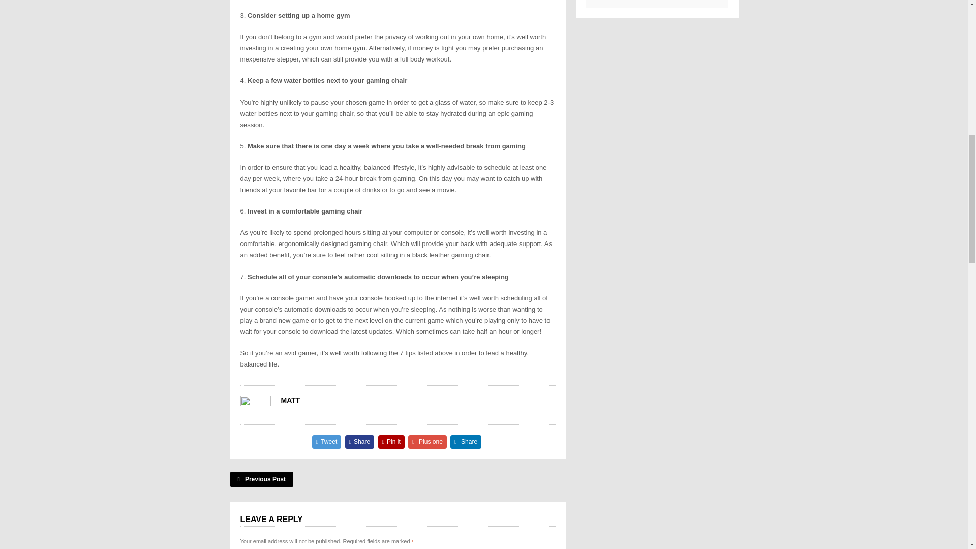 The height and width of the screenshot is (549, 976). What do you see at coordinates (466, 442) in the screenshot?
I see `Share on LinkedIn` at bounding box center [466, 442].